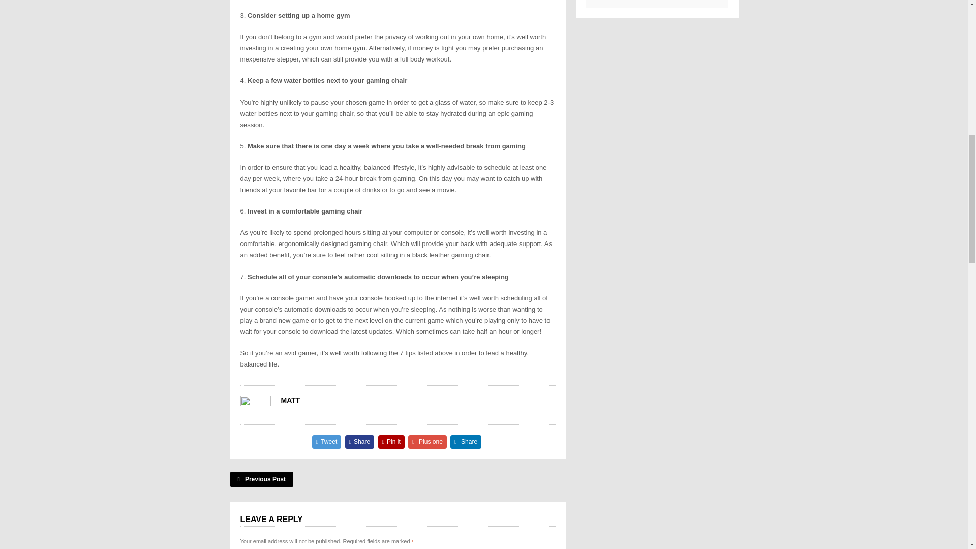 The height and width of the screenshot is (549, 976). What do you see at coordinates (466, 442) in the screenshot?
I see `Share on LinkedIn` at bounding box center [466, 442].